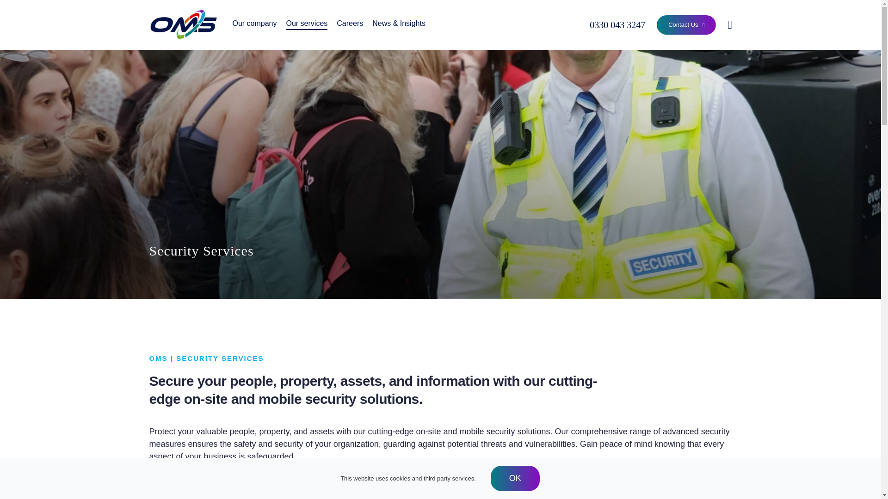  I want to click on Our services, so click(307, 24).